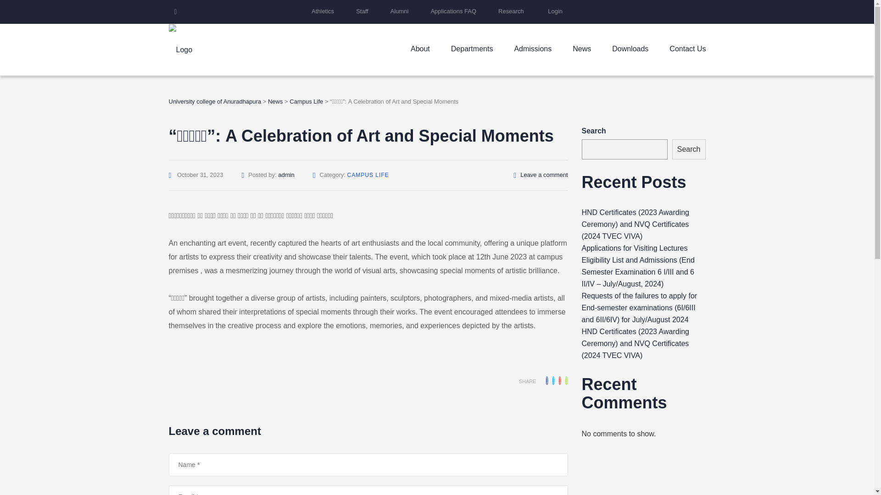 The image size is (881, 495). Describe the element at coordinates (368, 175) in the screenshot. I see `CAMPUS LIFE` at that location.